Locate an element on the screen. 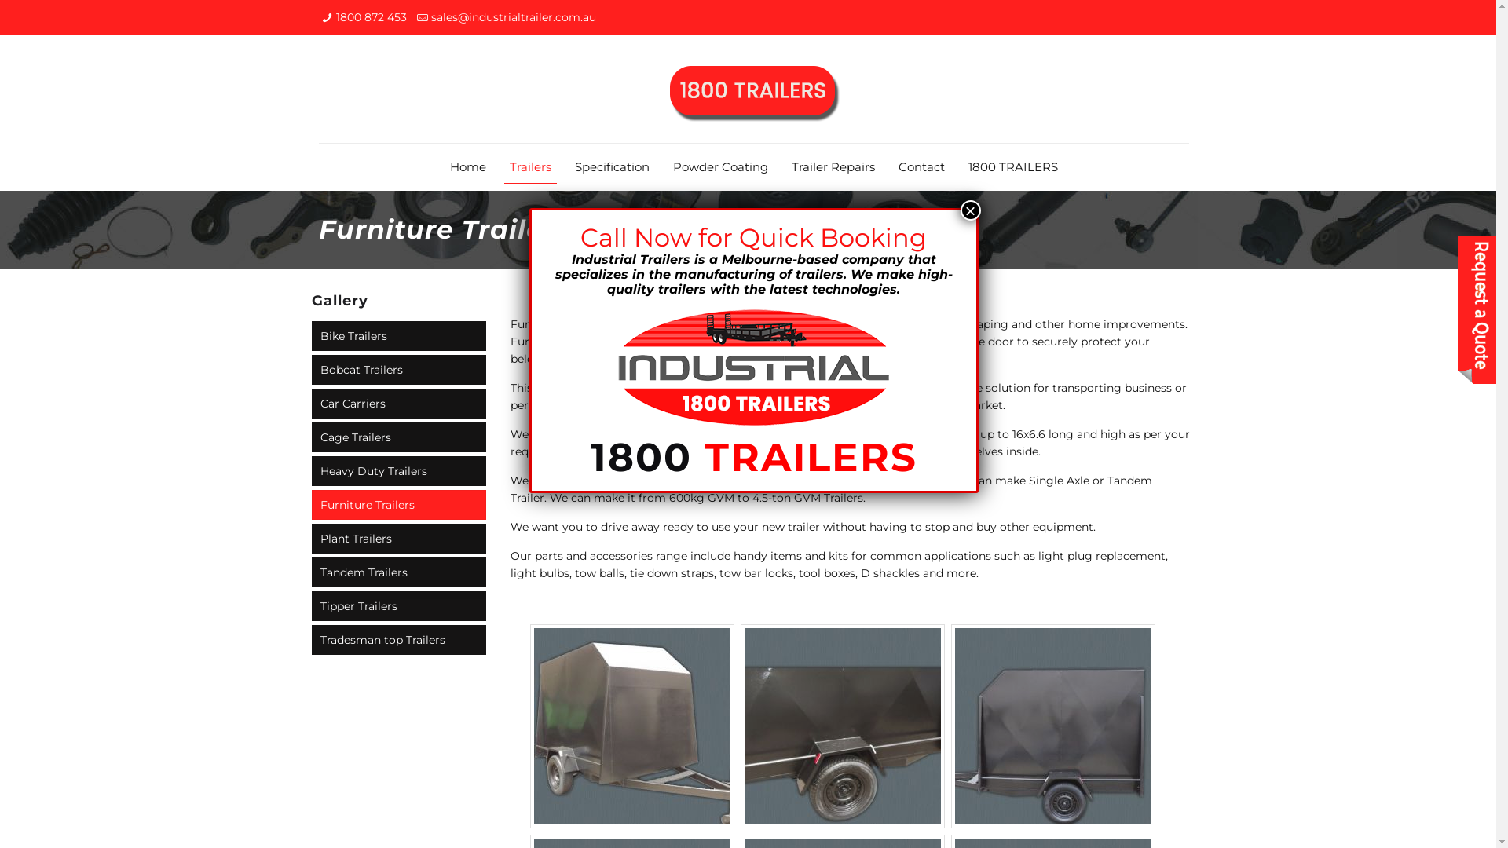 This screenshot has width=1508, height=848. Powder Coating is located at coordinates (721, 167).